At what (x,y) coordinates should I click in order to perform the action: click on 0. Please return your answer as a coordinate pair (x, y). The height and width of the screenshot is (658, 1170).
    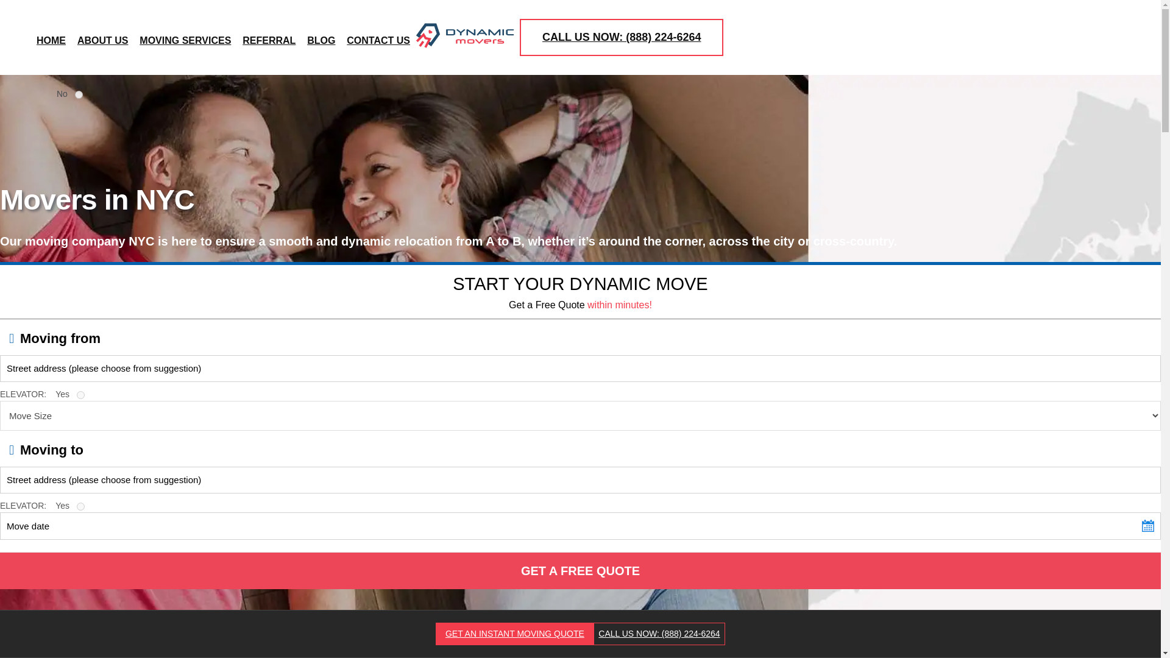
    Looking at the image, I should click on (80, 395).